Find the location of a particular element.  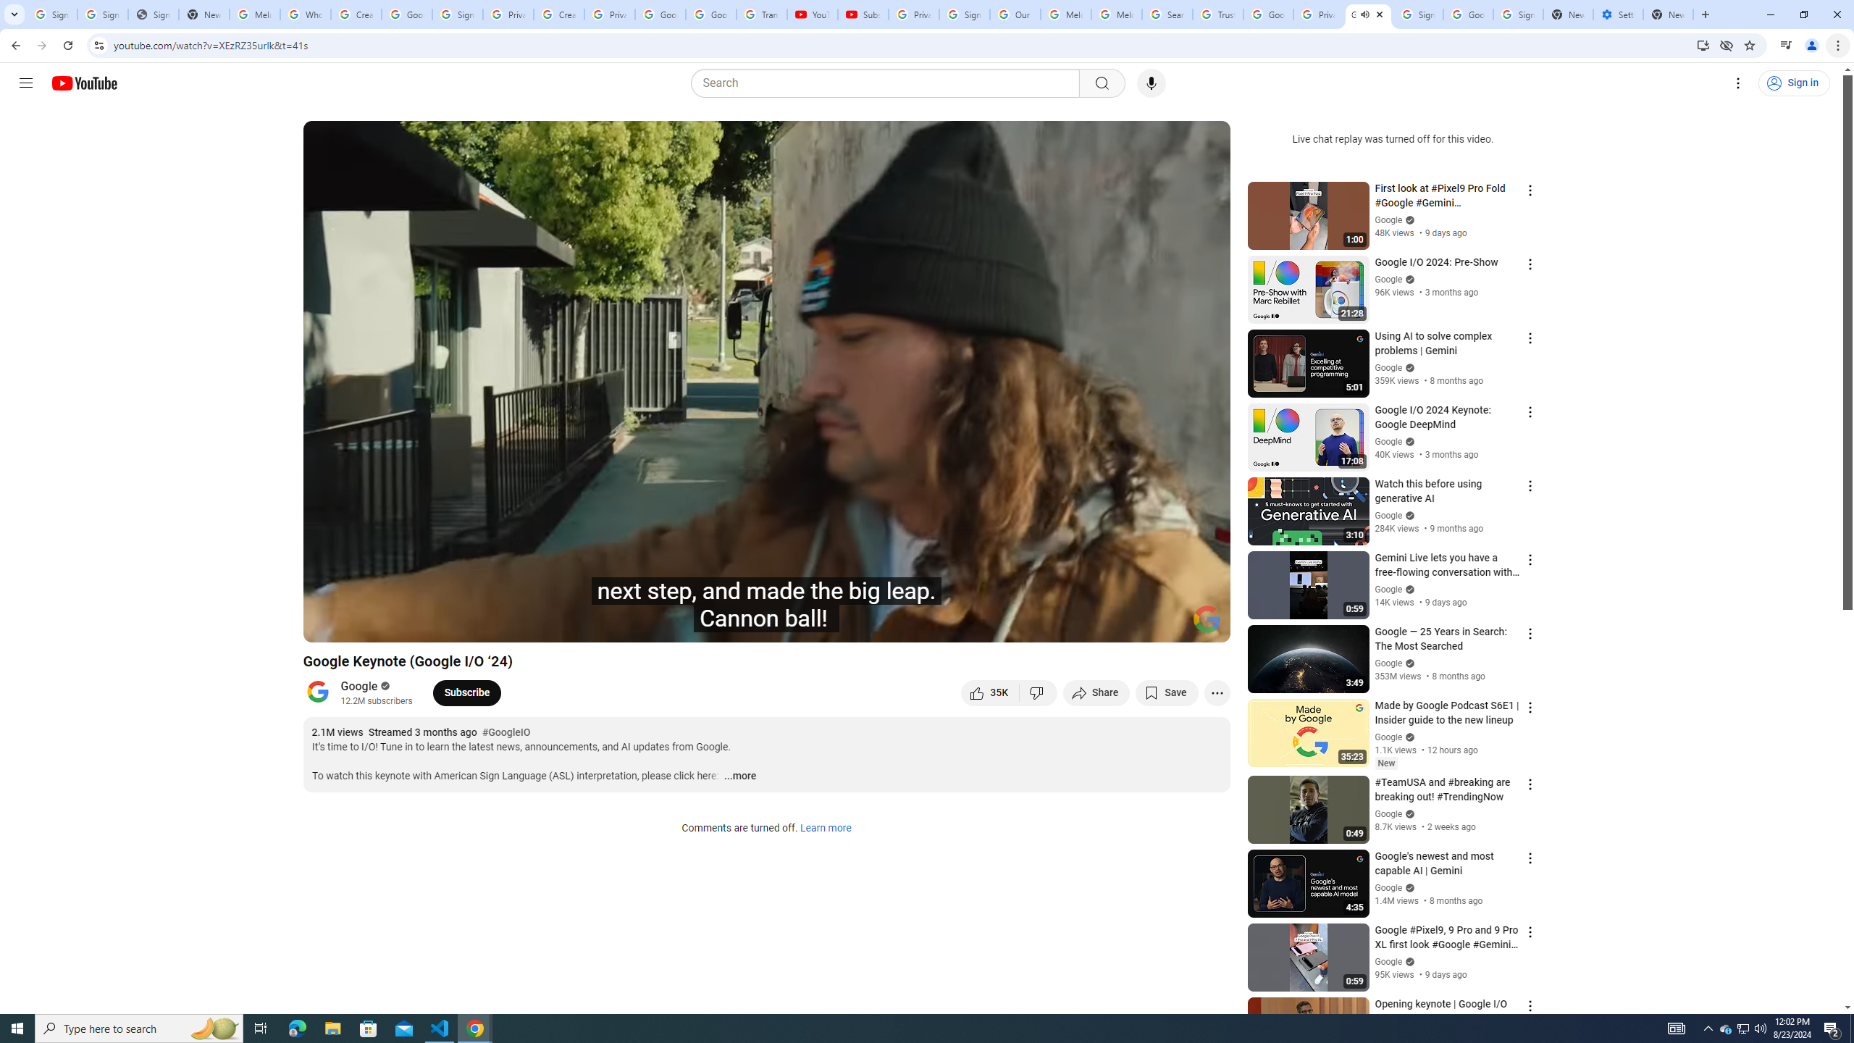

Autoplay is on is located at coordinates (1030, 625).